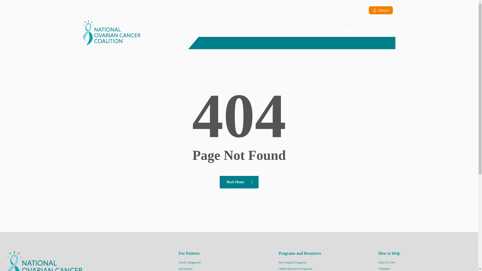 This screenshot has width=482, height=271. What do you see at coordinates (227, 30) in the screenshot?
I see `For Caregivers` at bounding box center [227, 30].